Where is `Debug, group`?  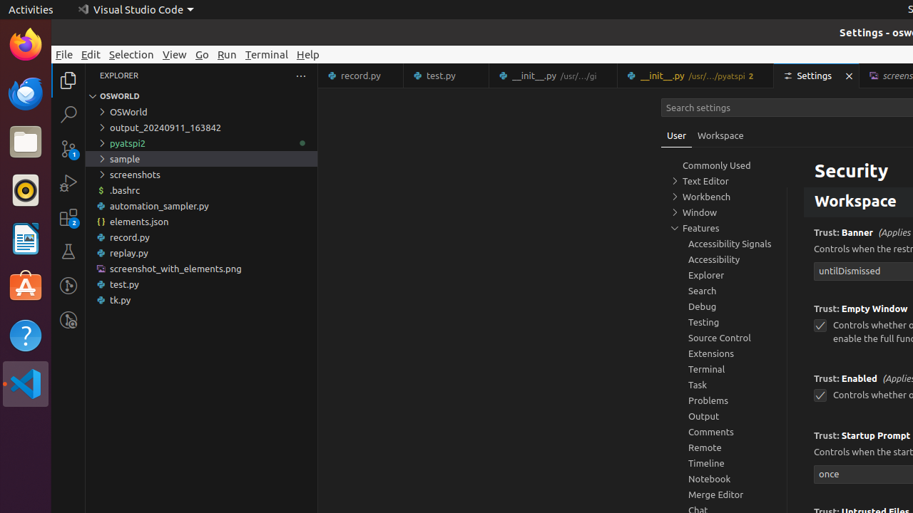
Debug, group is located at coordinates (724, 306).